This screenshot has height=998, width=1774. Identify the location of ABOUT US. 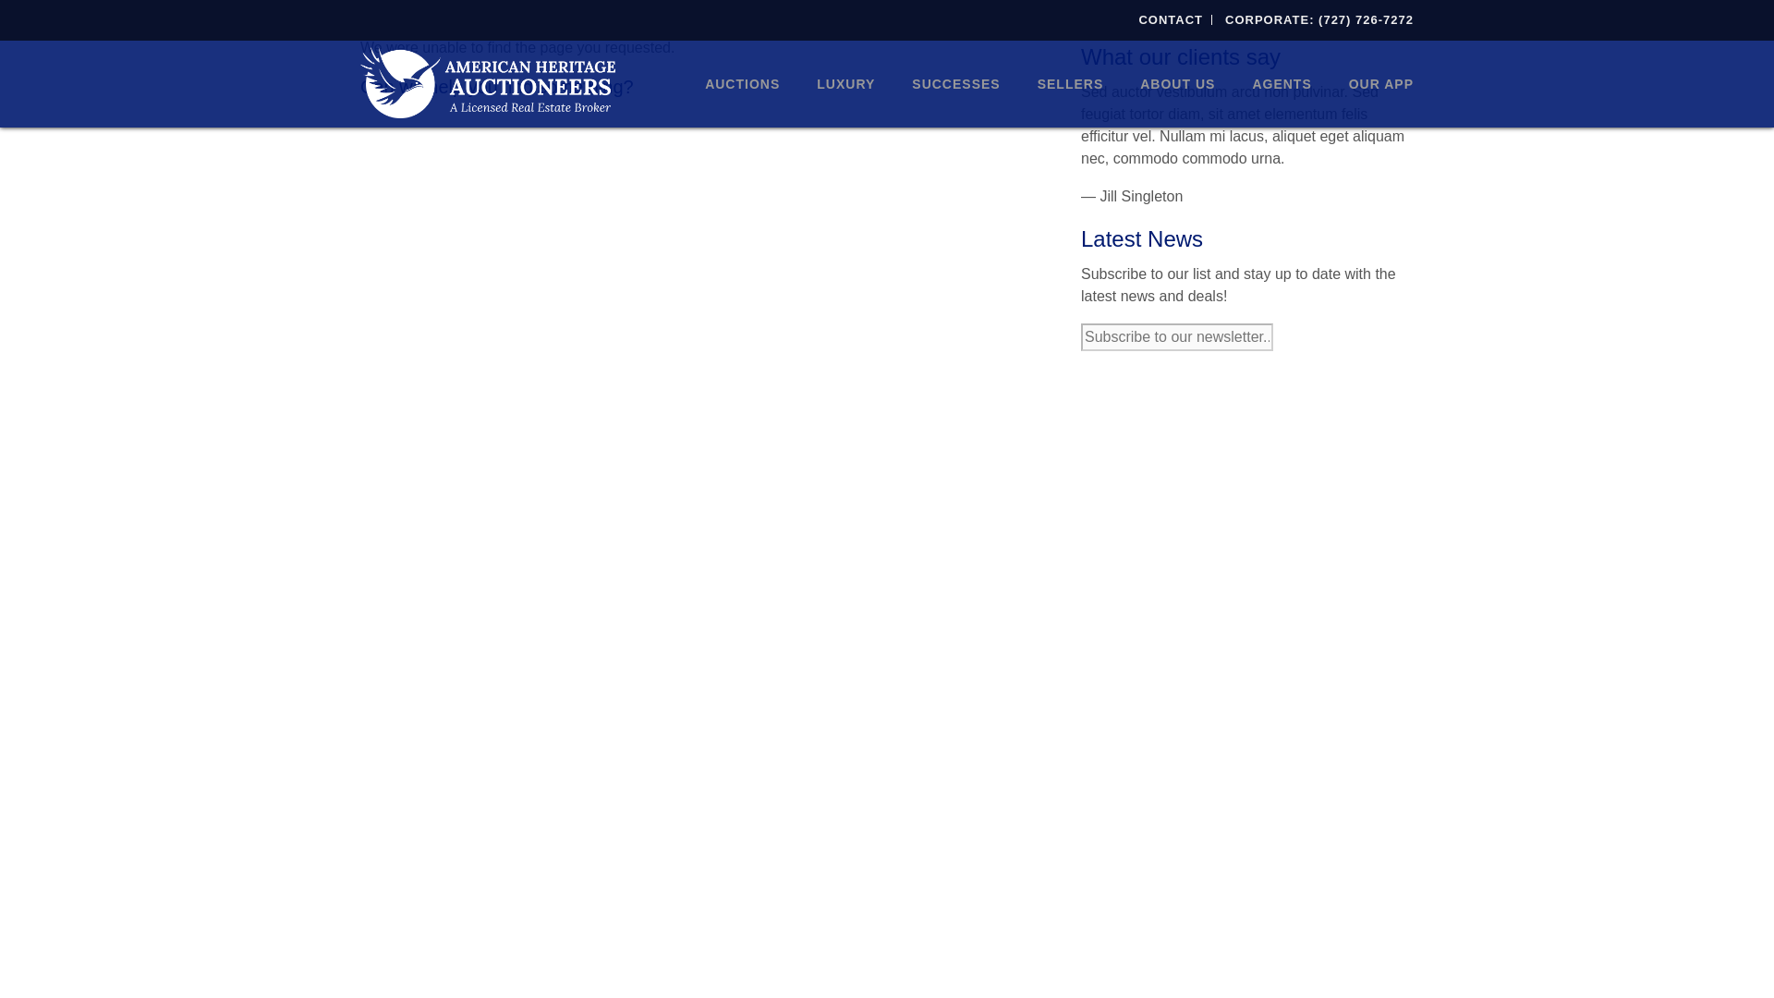
(1177, 84).